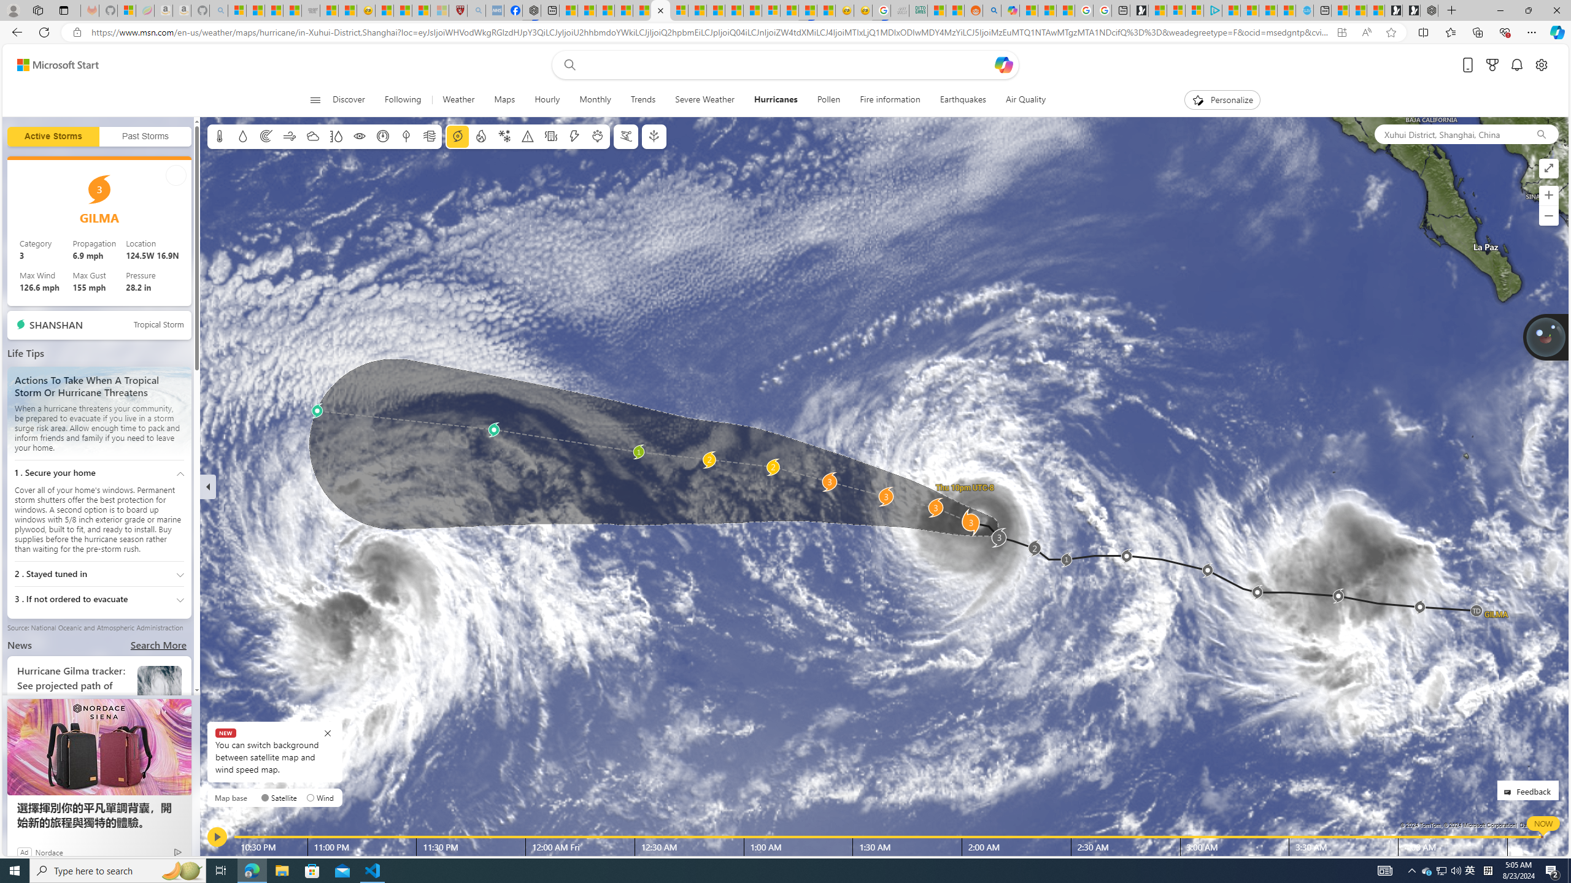  I want to click on AutomationID: radioButton-DS-EntryPoint1-1-layer-subtype-0-1, so click(311, 797).